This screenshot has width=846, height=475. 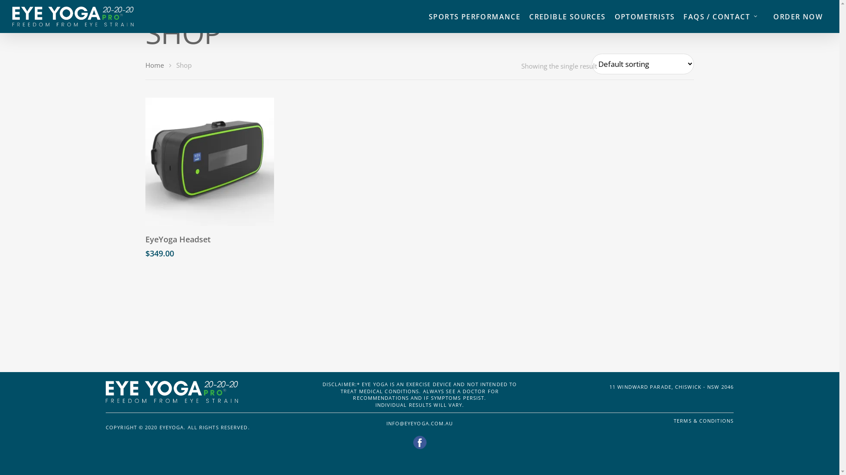 I want to click on ORDER NOW, so click(x=798, y=17).